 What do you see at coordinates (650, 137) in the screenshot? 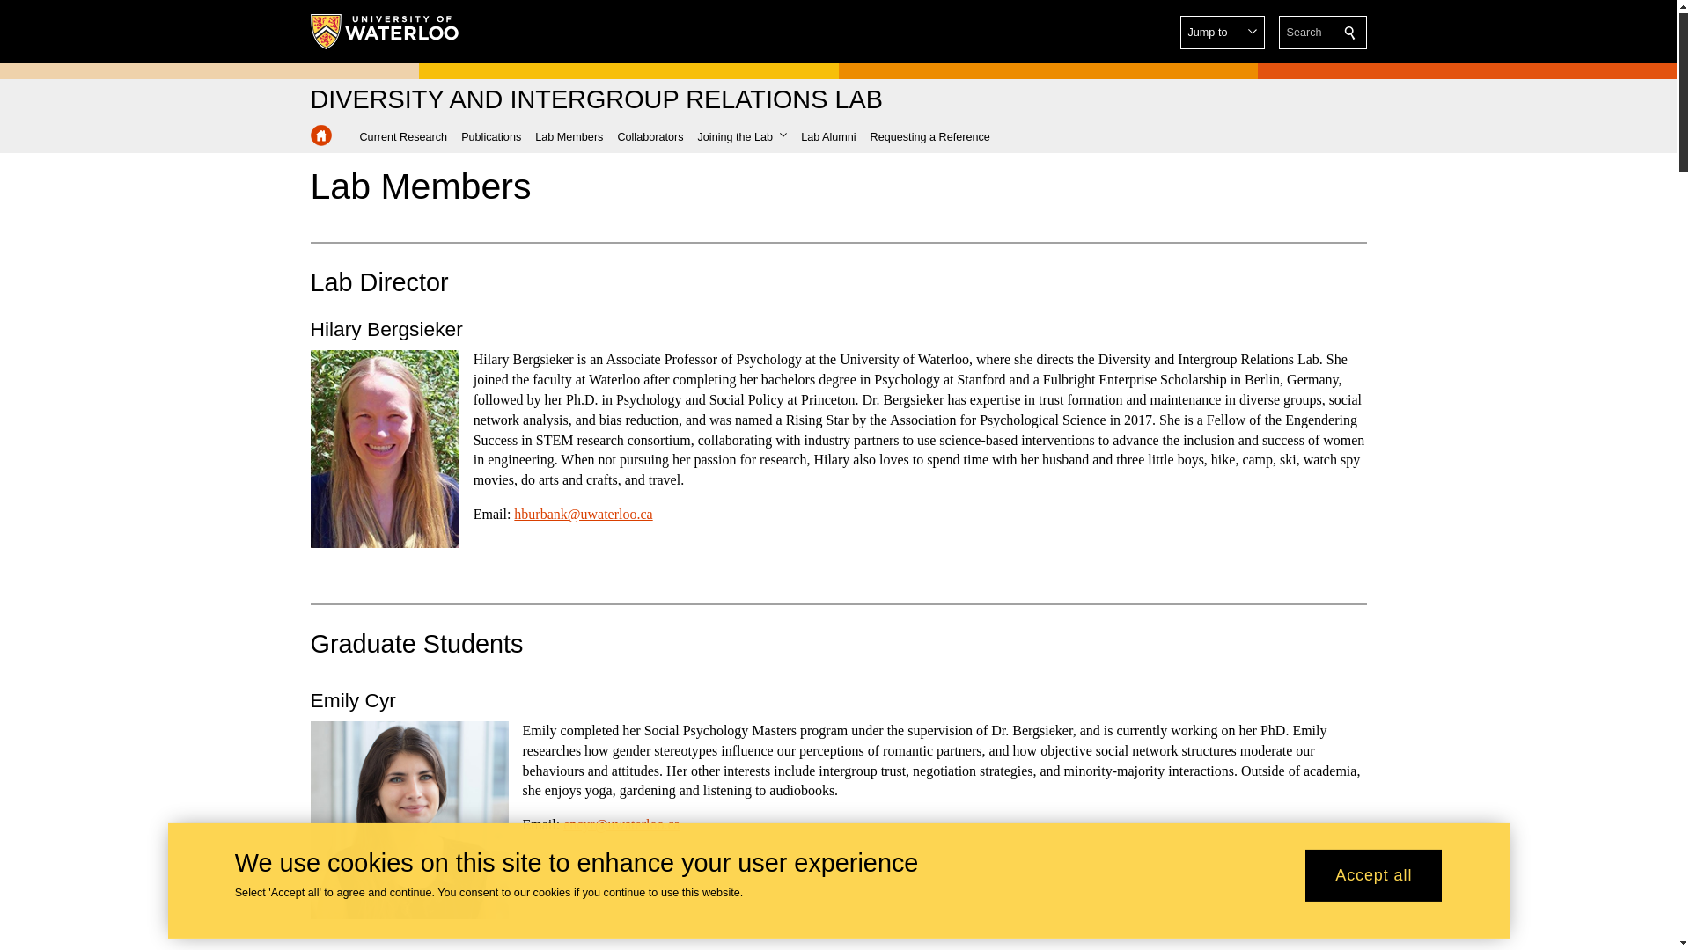
I see `Collaborators` at bounding box center [650, 137].